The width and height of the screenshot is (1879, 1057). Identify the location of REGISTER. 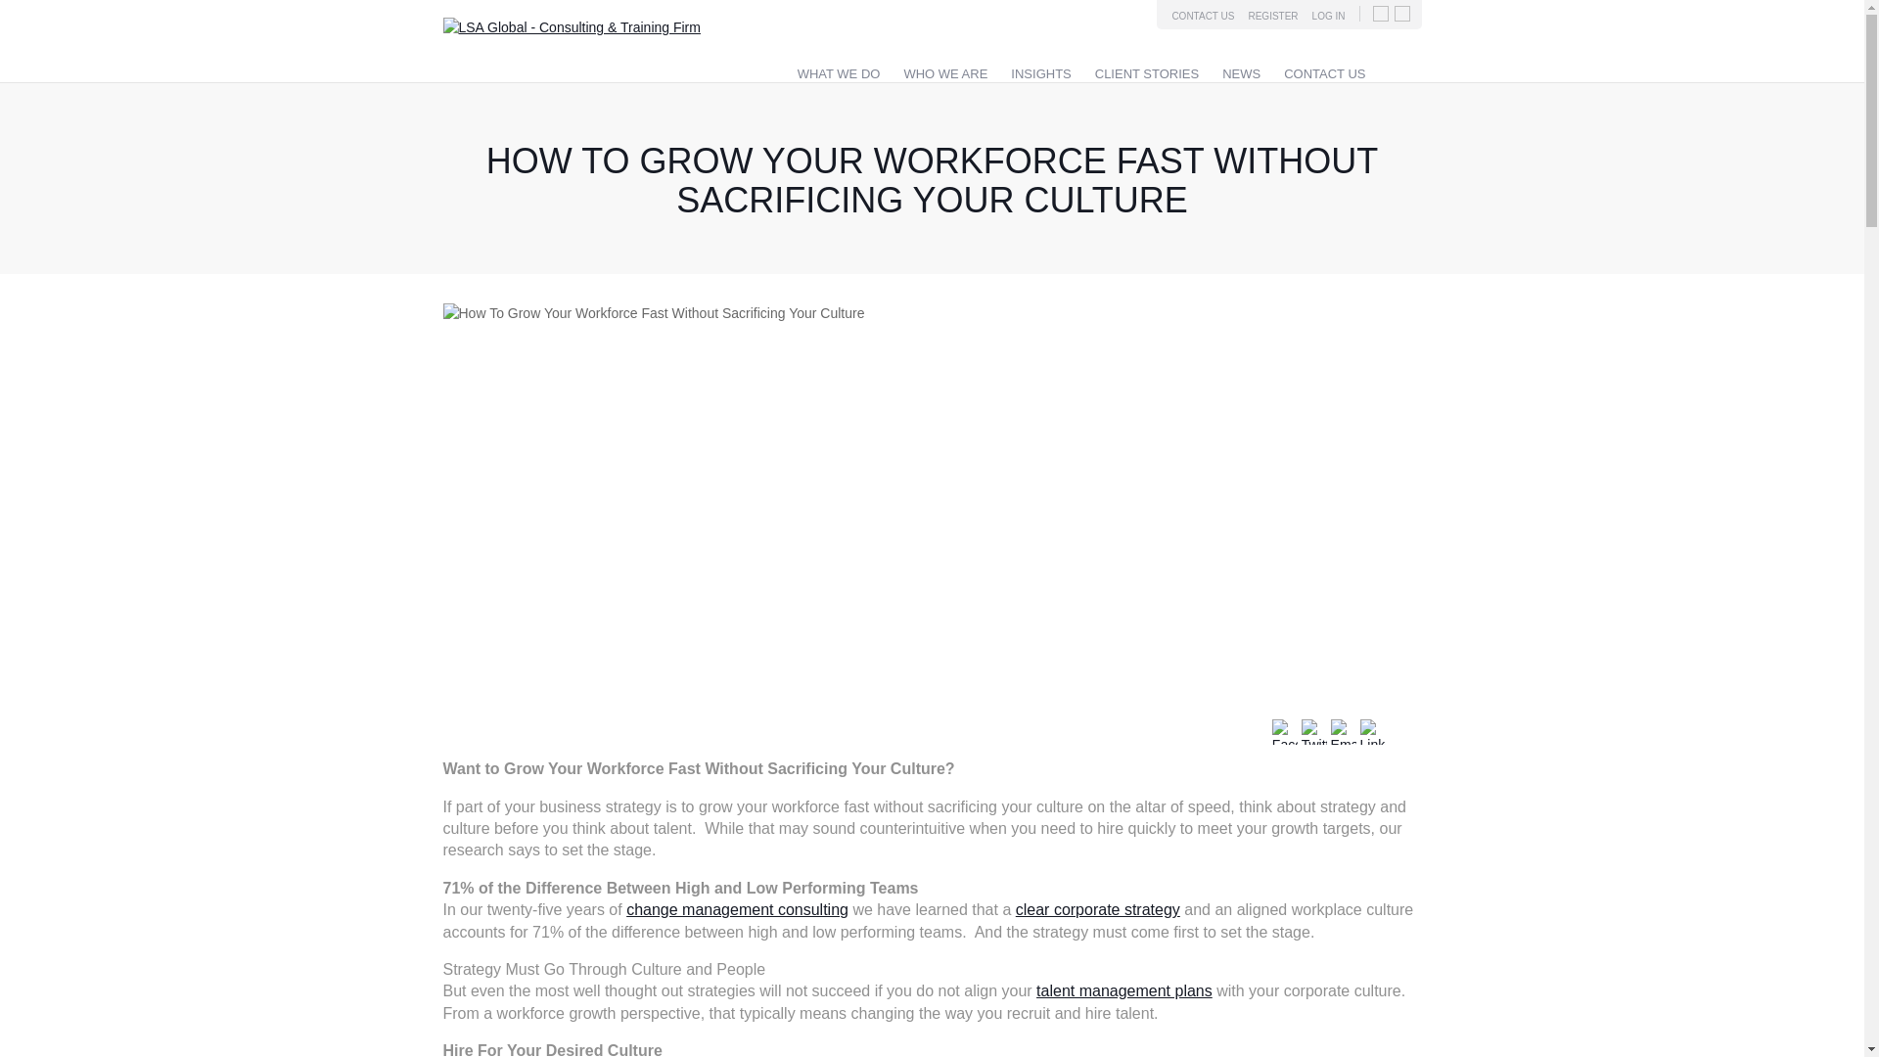
(1272, 16).